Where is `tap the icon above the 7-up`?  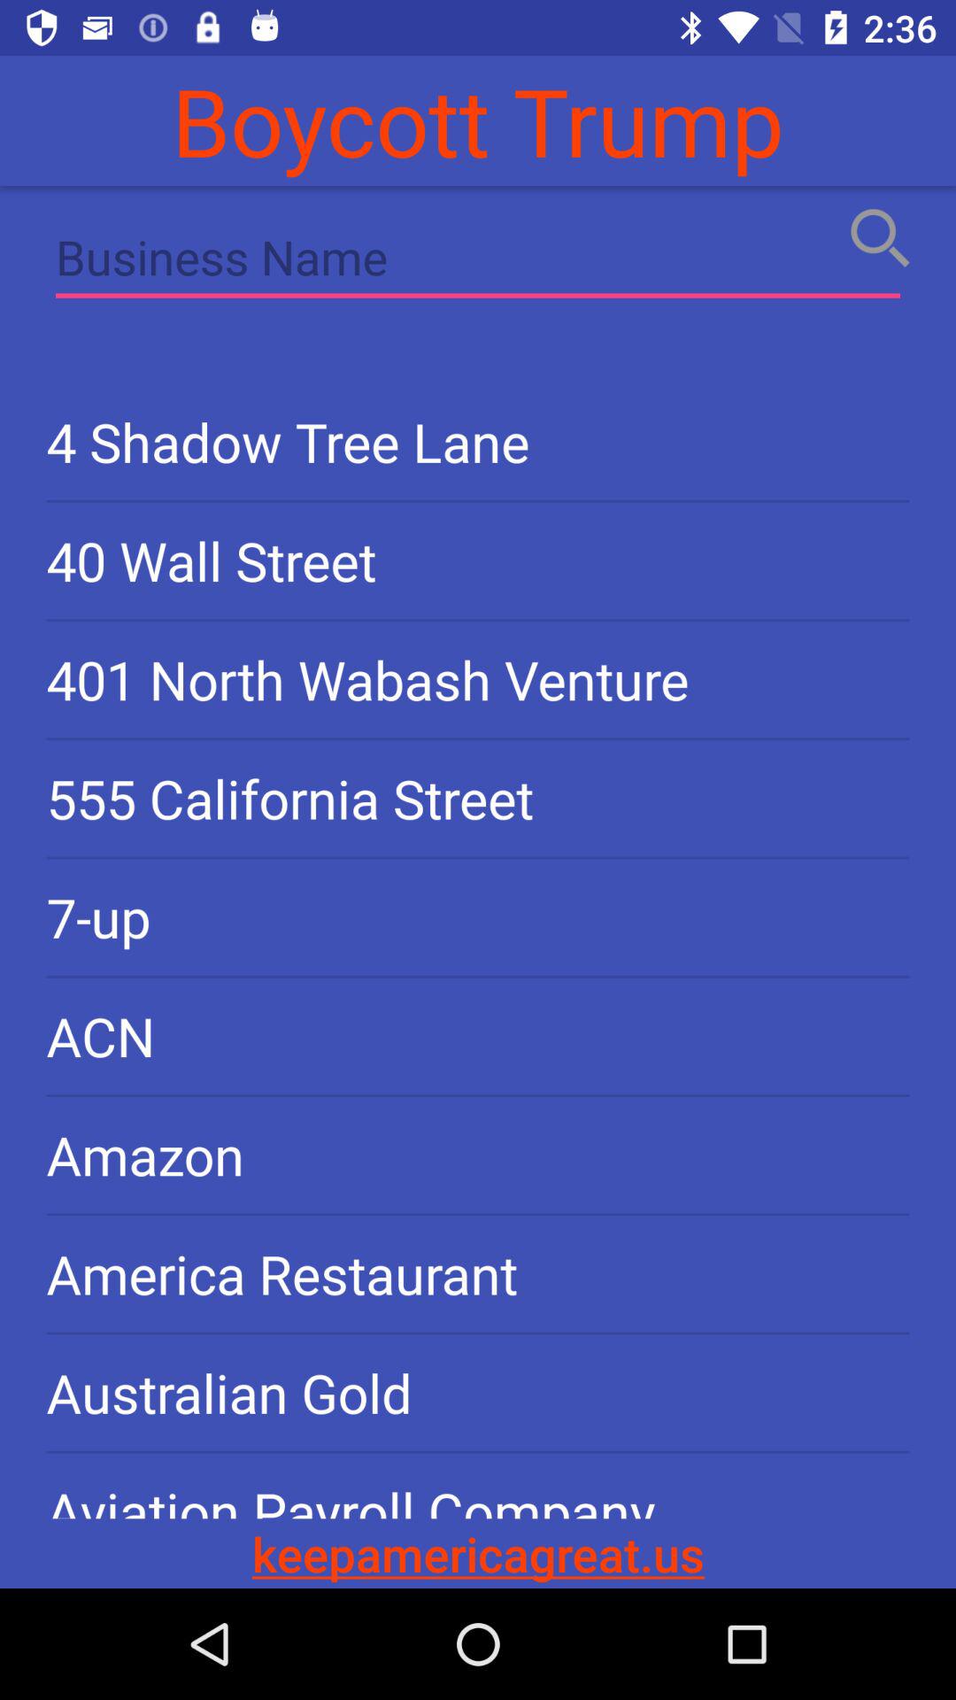
tap the icon above the 7-up is located at coordinates (478, 799).